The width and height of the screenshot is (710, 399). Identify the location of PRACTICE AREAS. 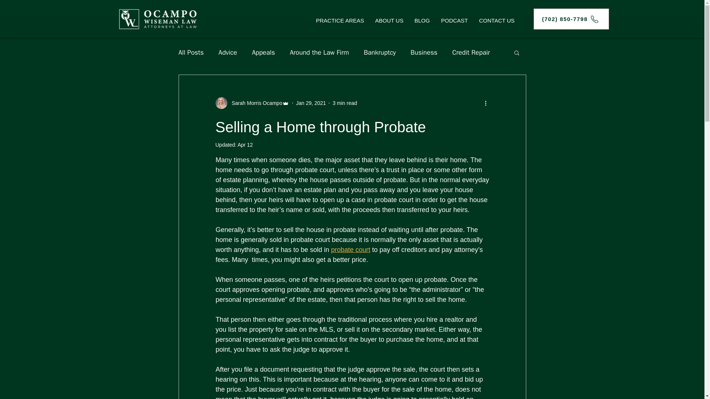
(340, 21).